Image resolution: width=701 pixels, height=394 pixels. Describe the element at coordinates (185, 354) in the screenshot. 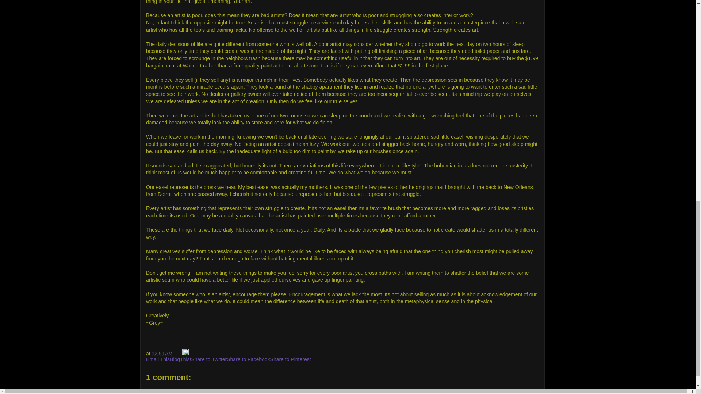

I see `Edit Post` at that location.